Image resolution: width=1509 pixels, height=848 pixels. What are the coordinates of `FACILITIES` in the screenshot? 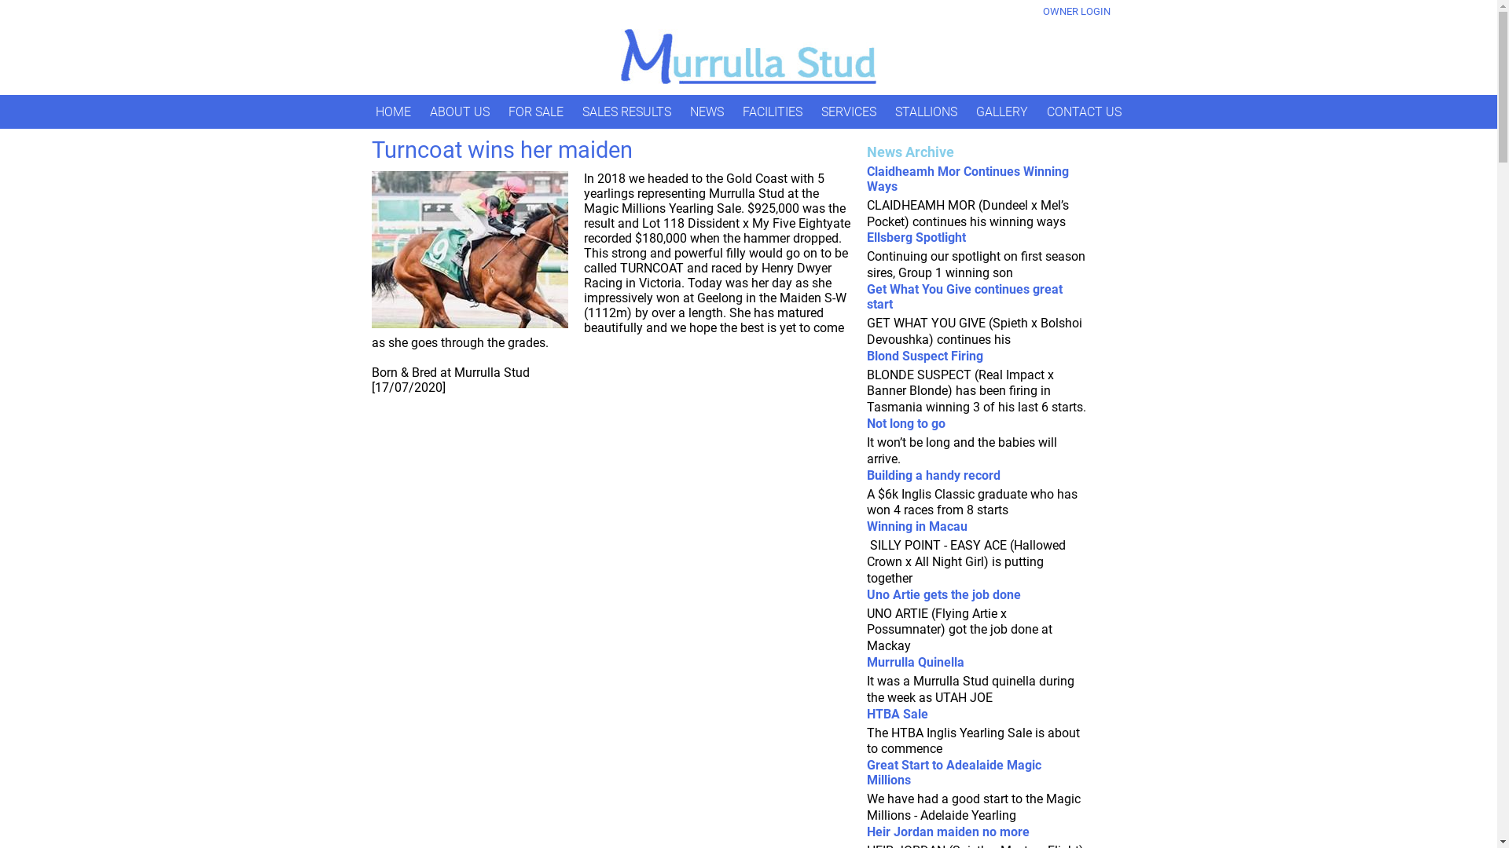 It's located at (777, 111).